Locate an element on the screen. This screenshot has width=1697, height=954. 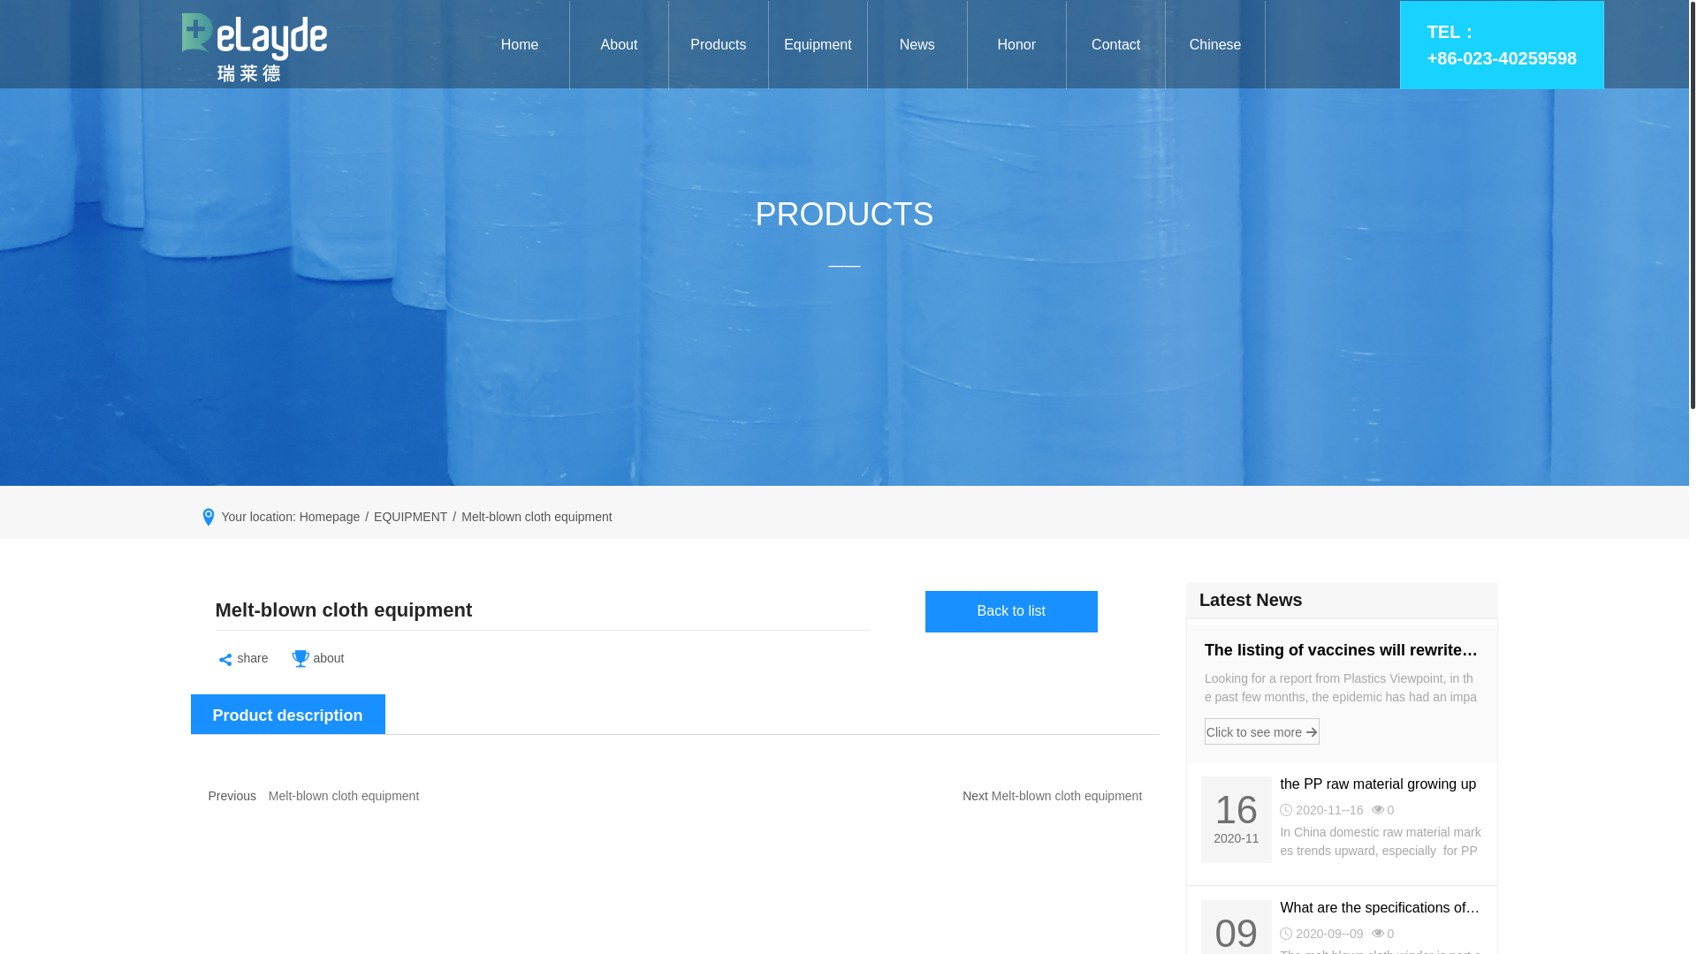
relayde is located at coordinates (255, 44).